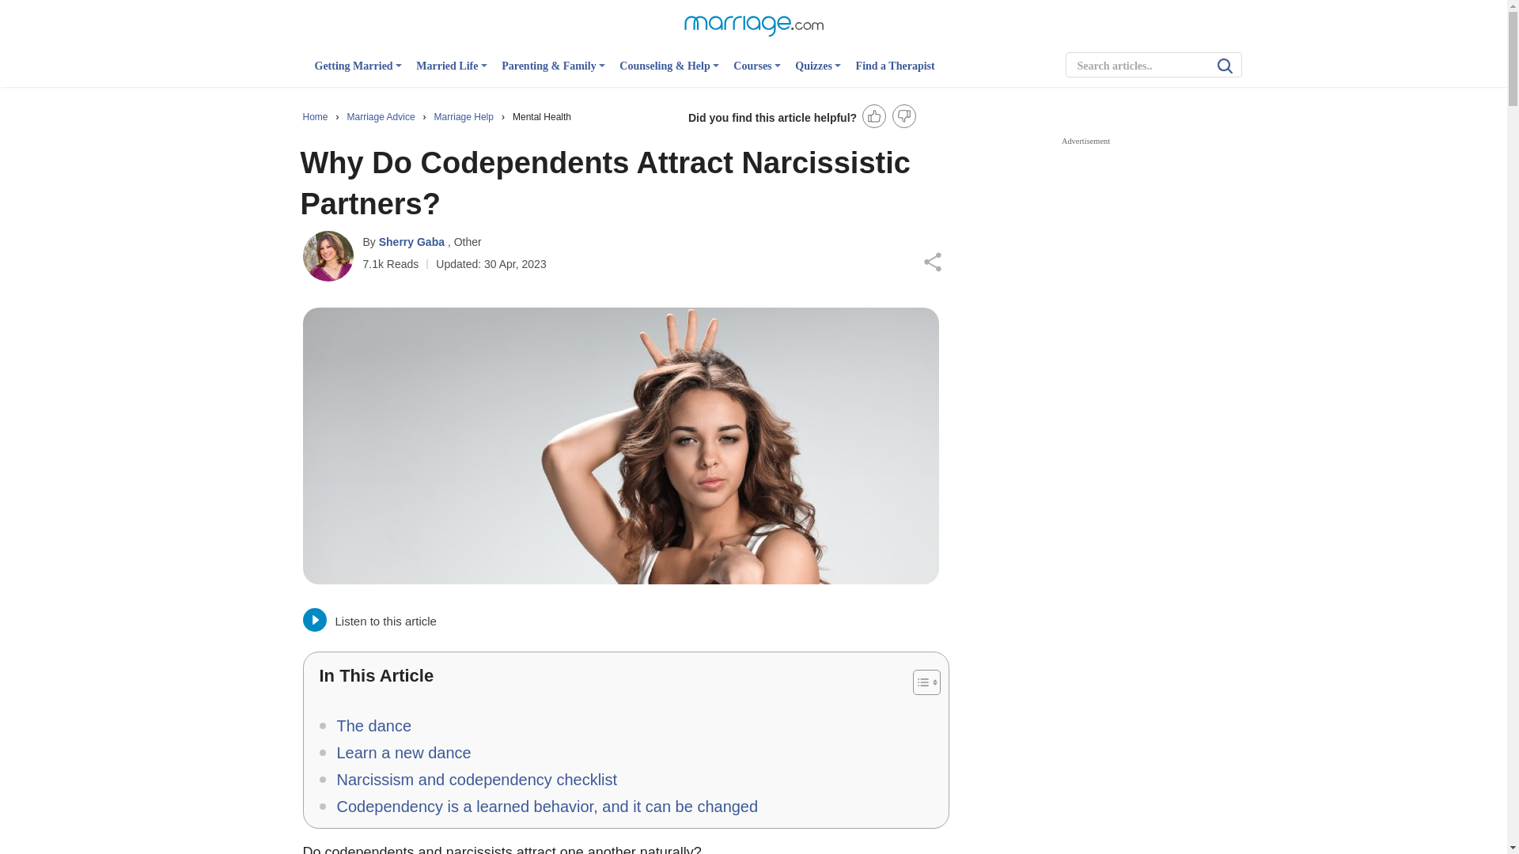 The height and width of the screenshot is (854, 1519). Describe the element at coordinates (358, 73) in the screenshot. I see `Getting Married` at that location.